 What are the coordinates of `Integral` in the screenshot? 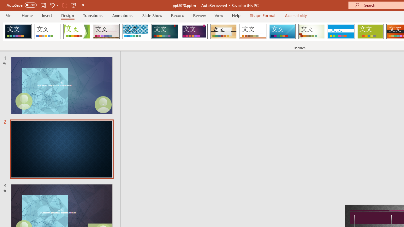 It's located at (135, 32).